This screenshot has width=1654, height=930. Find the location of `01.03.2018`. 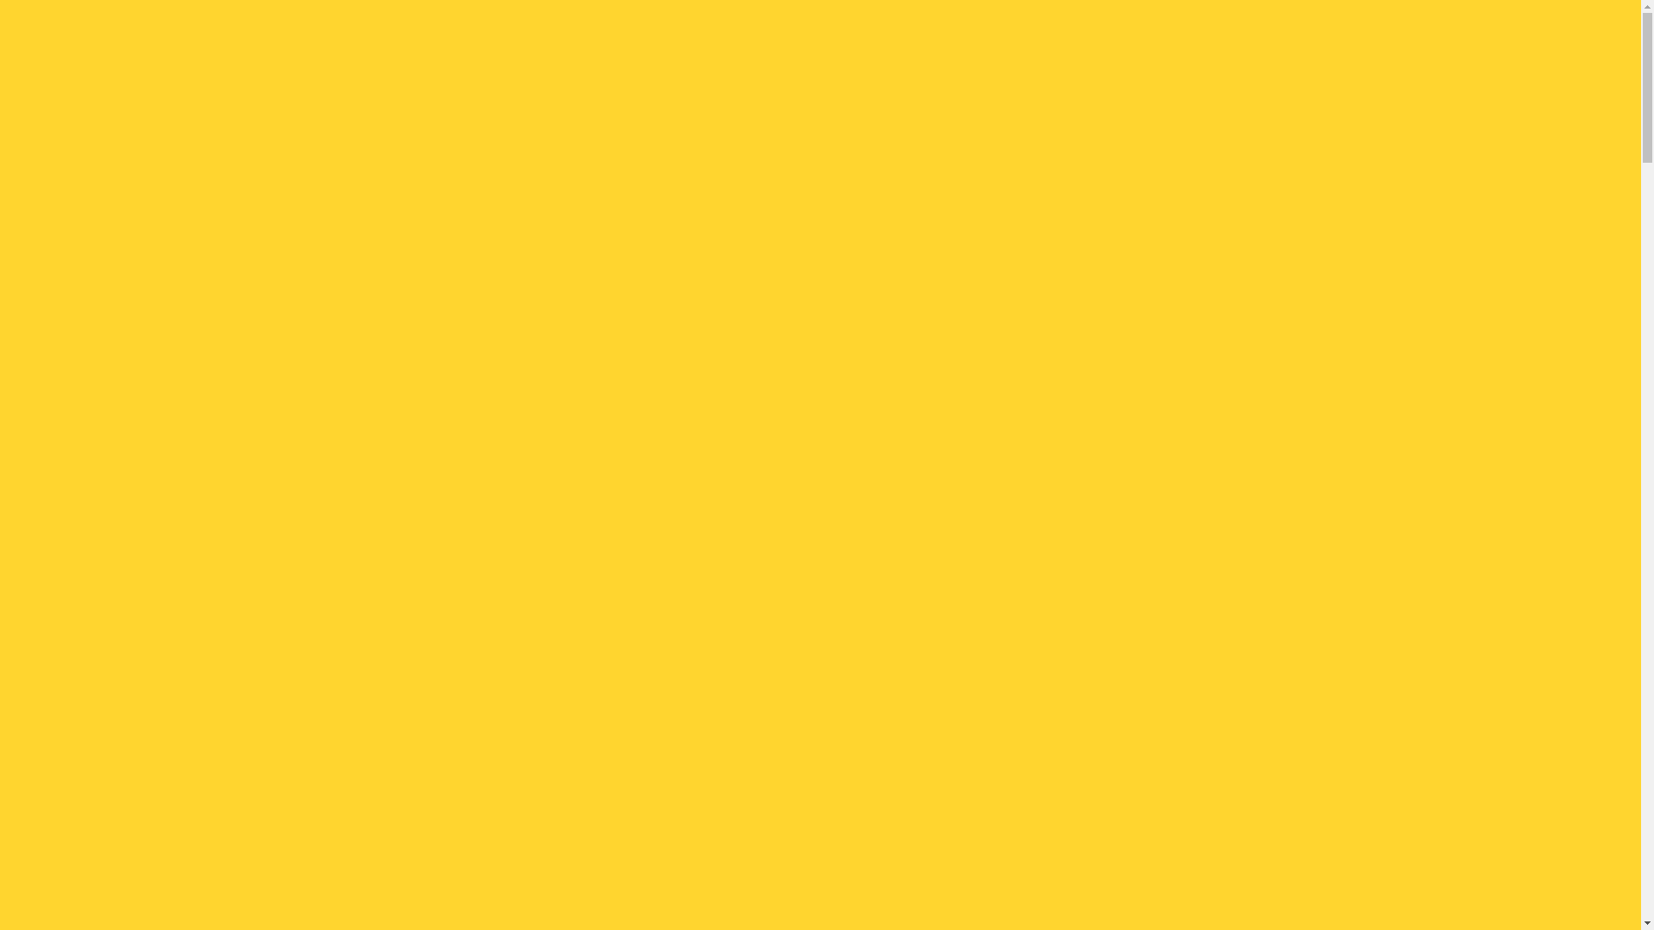

01.03.2018 is located at coordinates (405, 505).